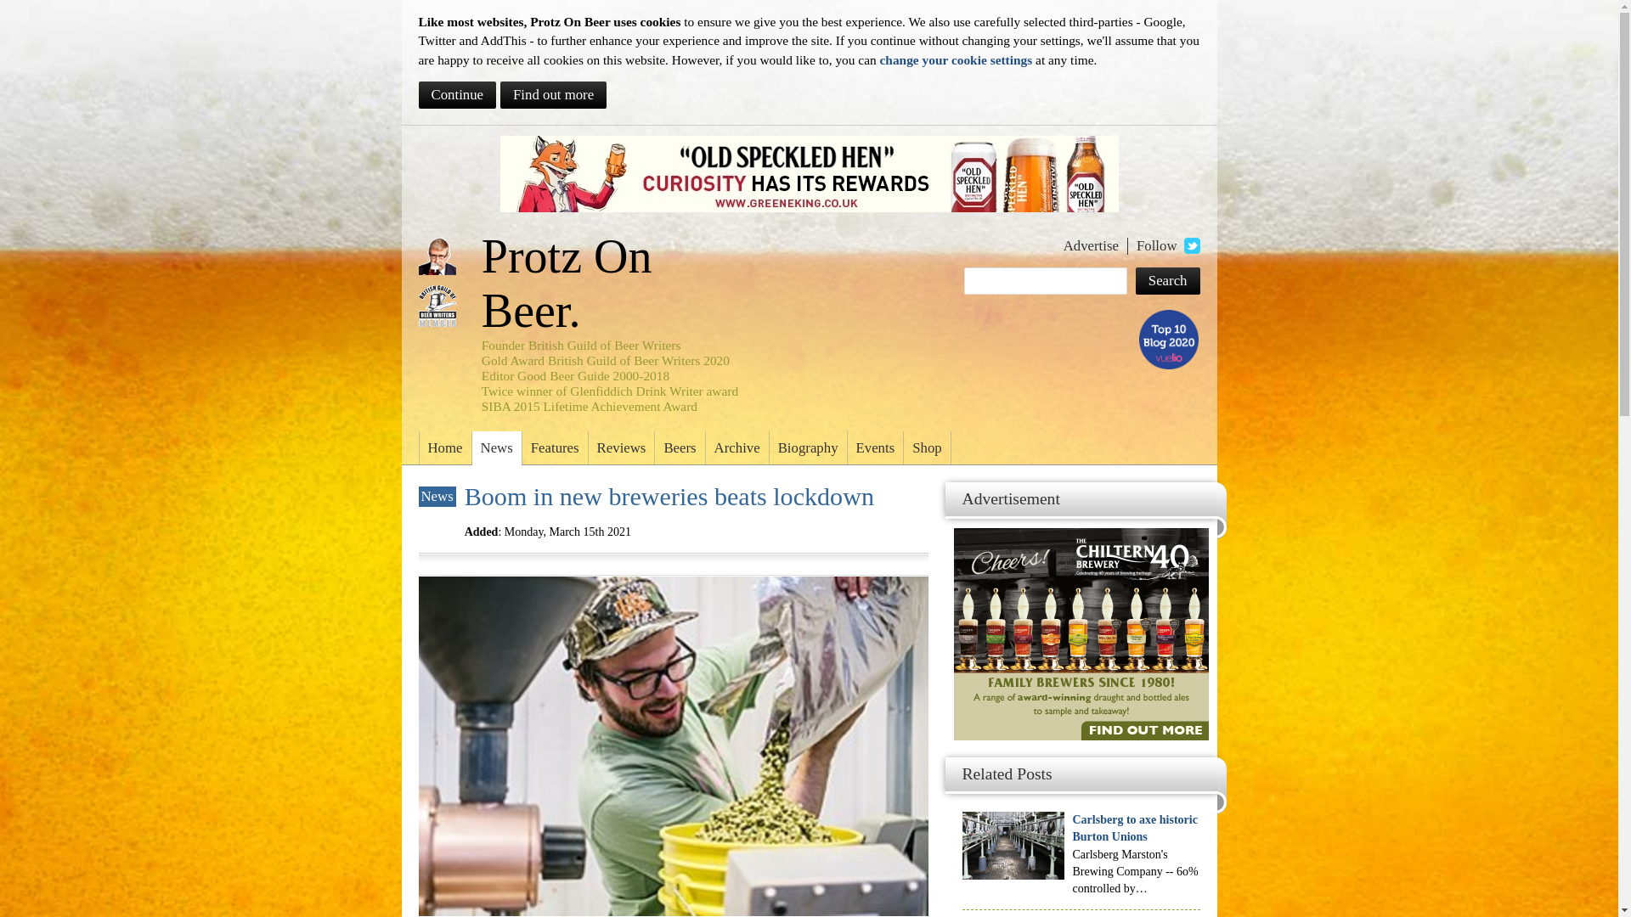 The height and width of the screenshot is (917, 1631). Describe the element at coordinates (1167, 280) in the screenshot. I see `Search` at that location.